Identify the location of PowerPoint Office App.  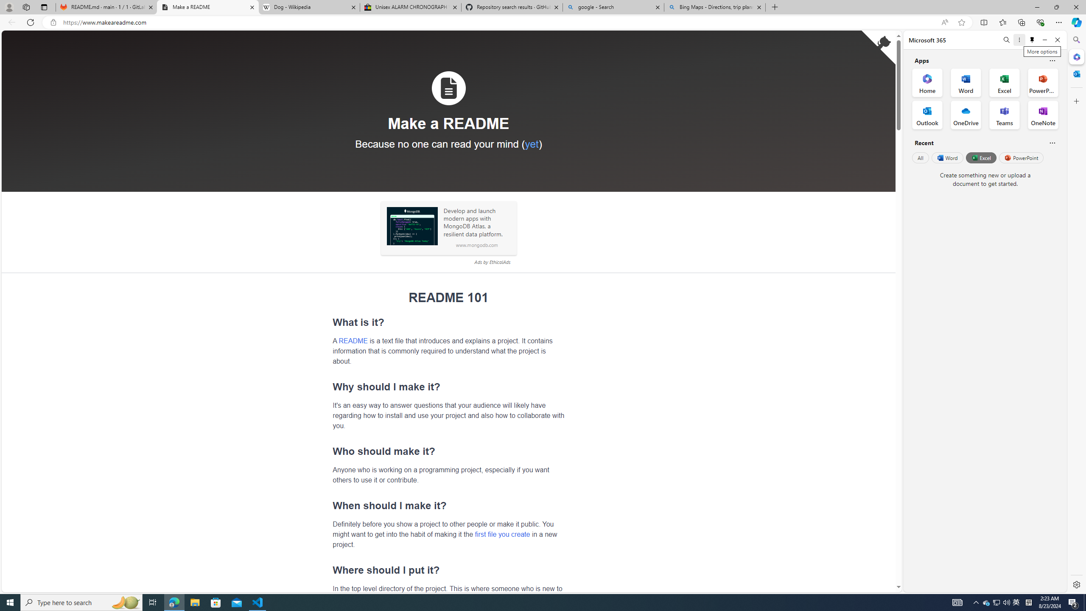
(1043, 82).